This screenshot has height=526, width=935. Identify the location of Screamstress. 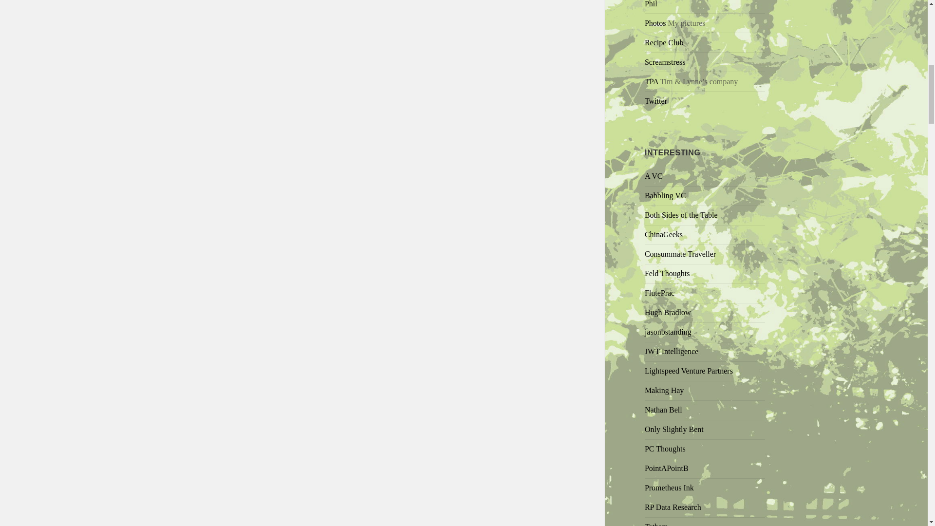
(665, 62).